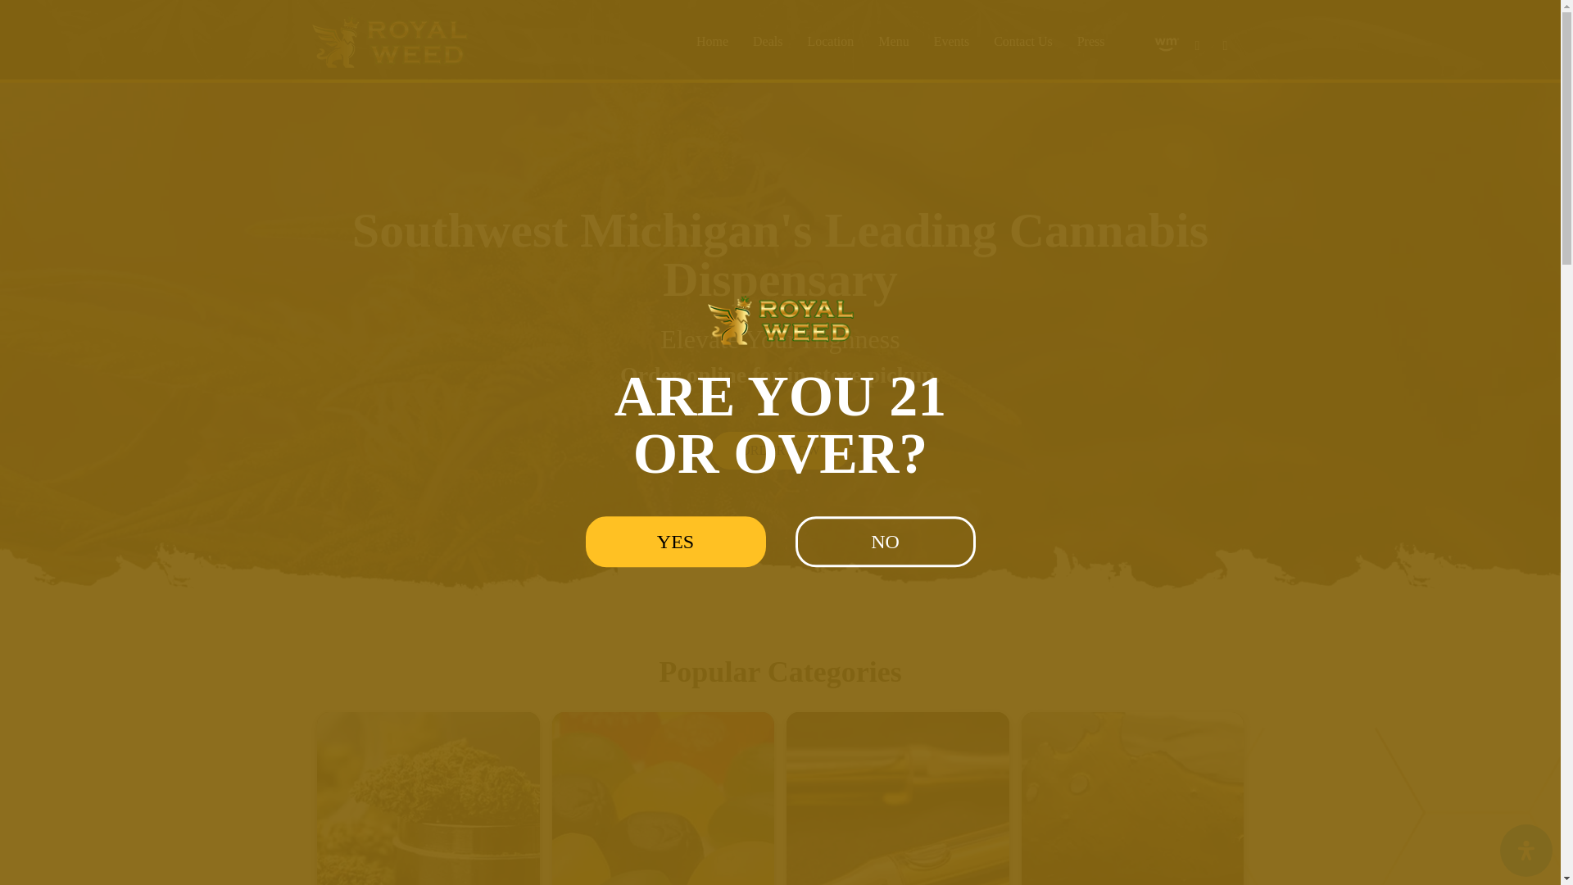  Describe the element at coordinates (1022, 42) in the screenshot. I see `Contact Us` at that location.